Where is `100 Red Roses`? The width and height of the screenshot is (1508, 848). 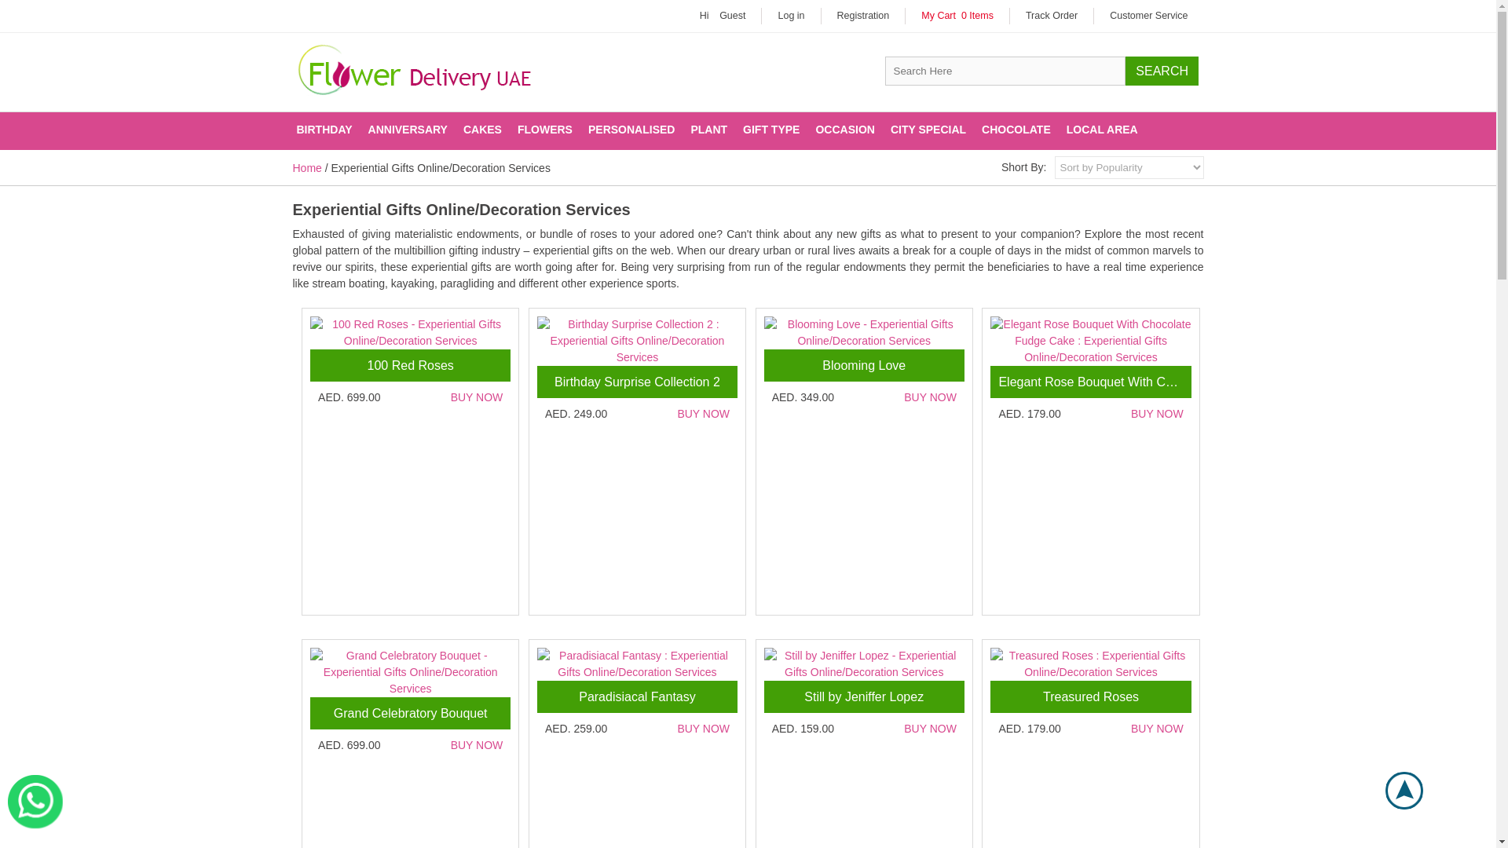
100 Red Roses is located at coordinates (410, 332).